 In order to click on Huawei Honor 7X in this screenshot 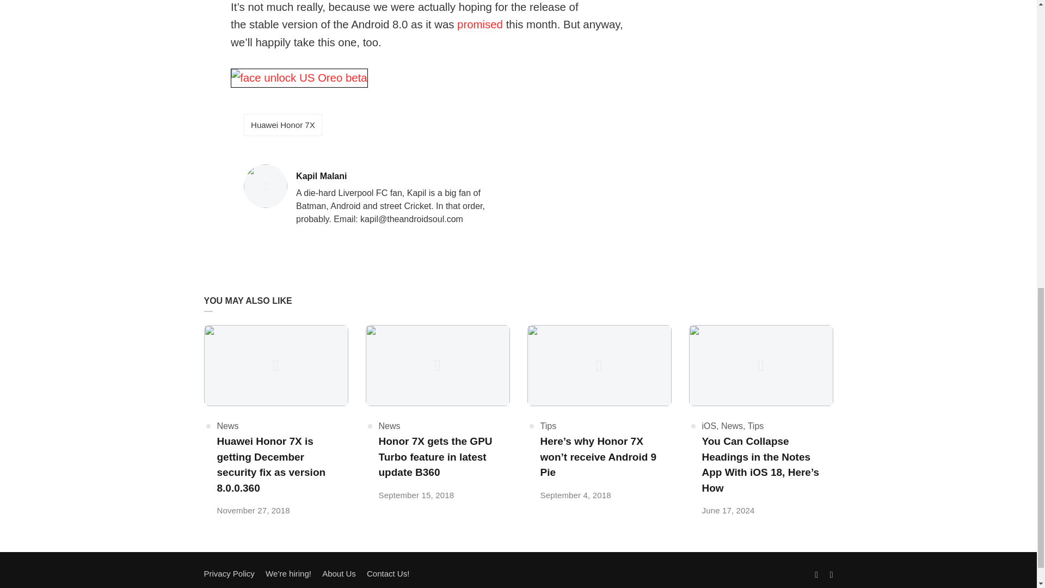, I will do `click(229, 573)`.